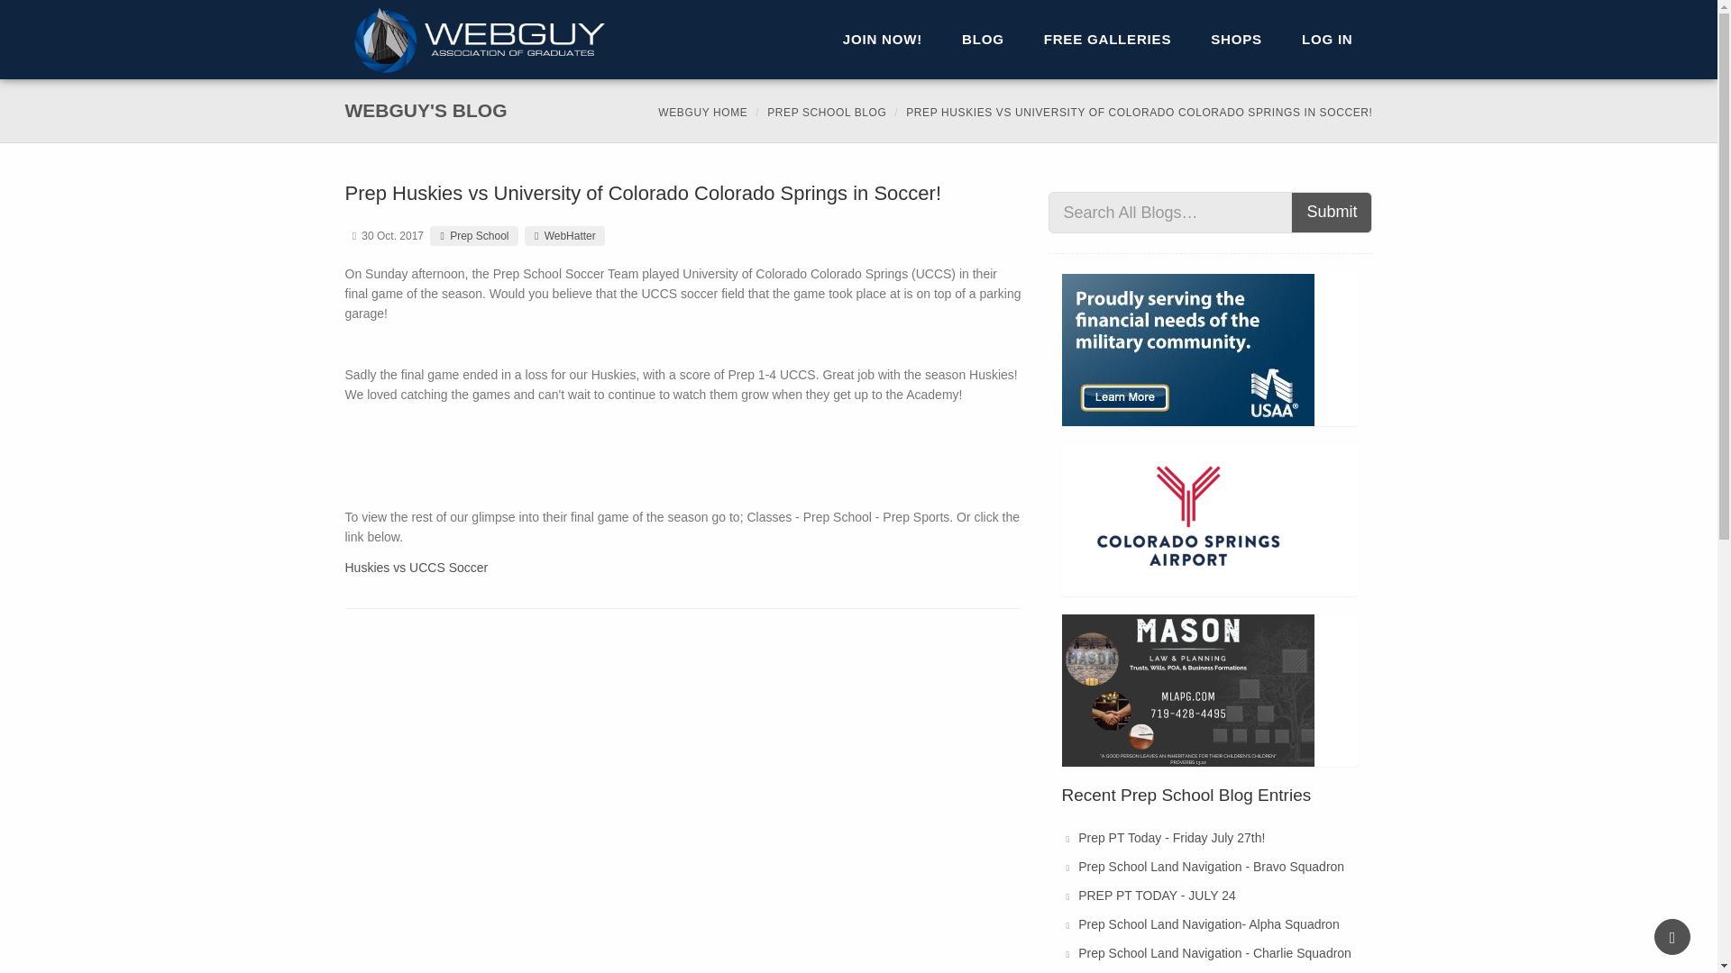  What do you see at coordinates (702, 112) in the screenshot?
I see `WEBGUY HOME` at bounding box center [702, 112].